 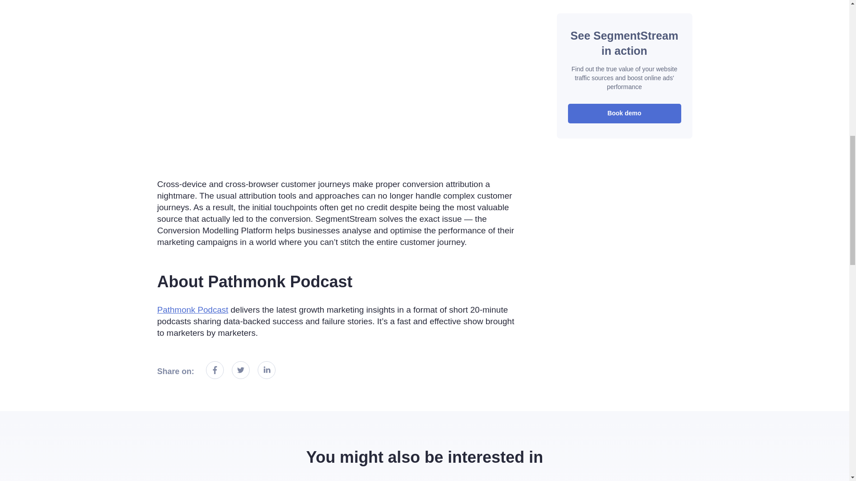 I want to click on Share on Facebook, so click(x=215, y=370).